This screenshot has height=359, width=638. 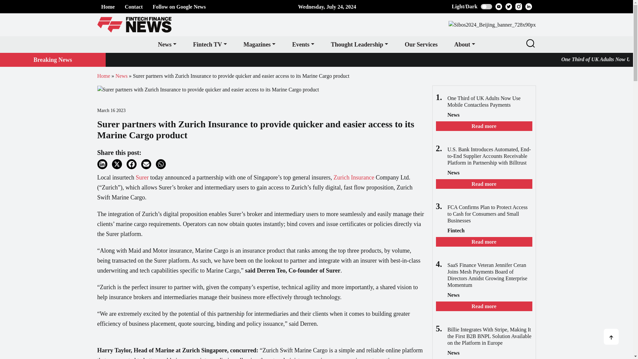 What do you see at coordinates (210, 45) in the screenshot?
I see `Fintech TV` at bounding box center [210, 45].